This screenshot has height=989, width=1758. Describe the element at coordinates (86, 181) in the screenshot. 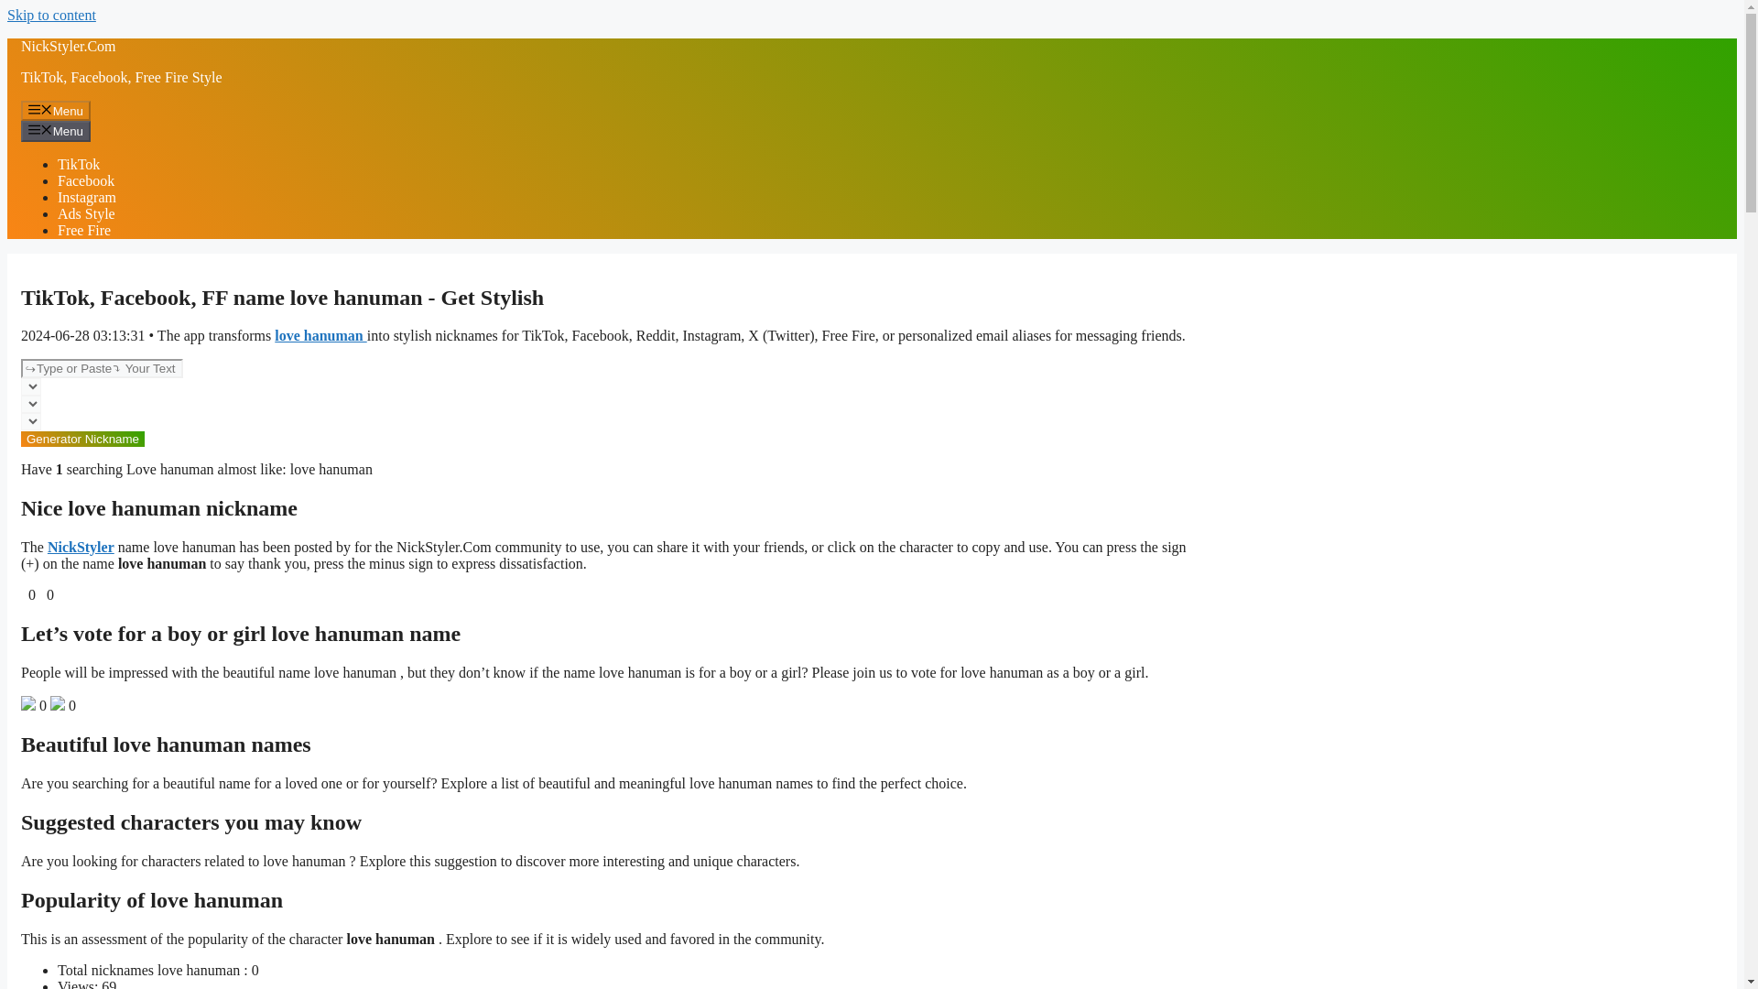

I see `Facebook` at that location.